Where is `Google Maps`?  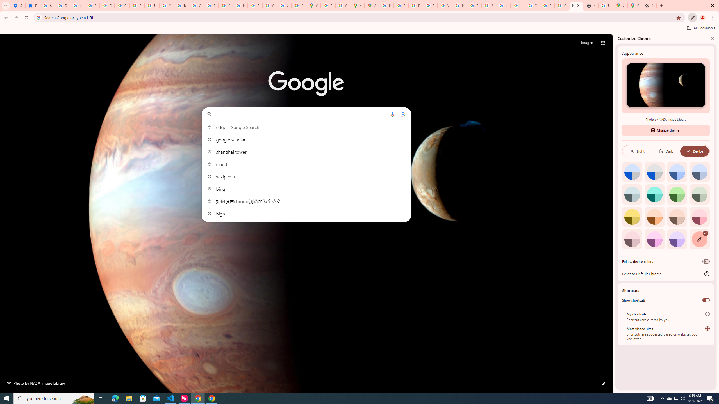 Google Maps is located at coordinates (313, 6).